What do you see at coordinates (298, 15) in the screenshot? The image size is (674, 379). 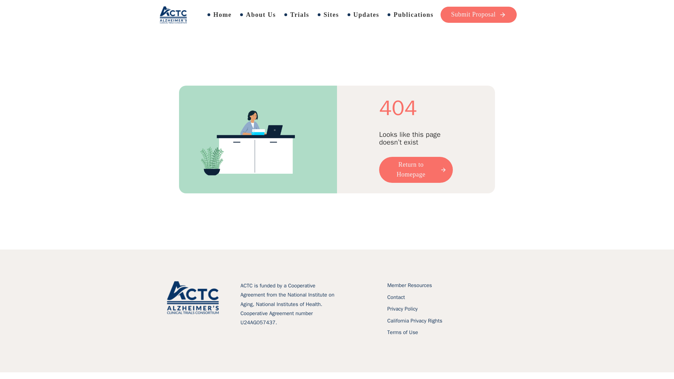 I see `Trials` at bounding box center [298, 15].